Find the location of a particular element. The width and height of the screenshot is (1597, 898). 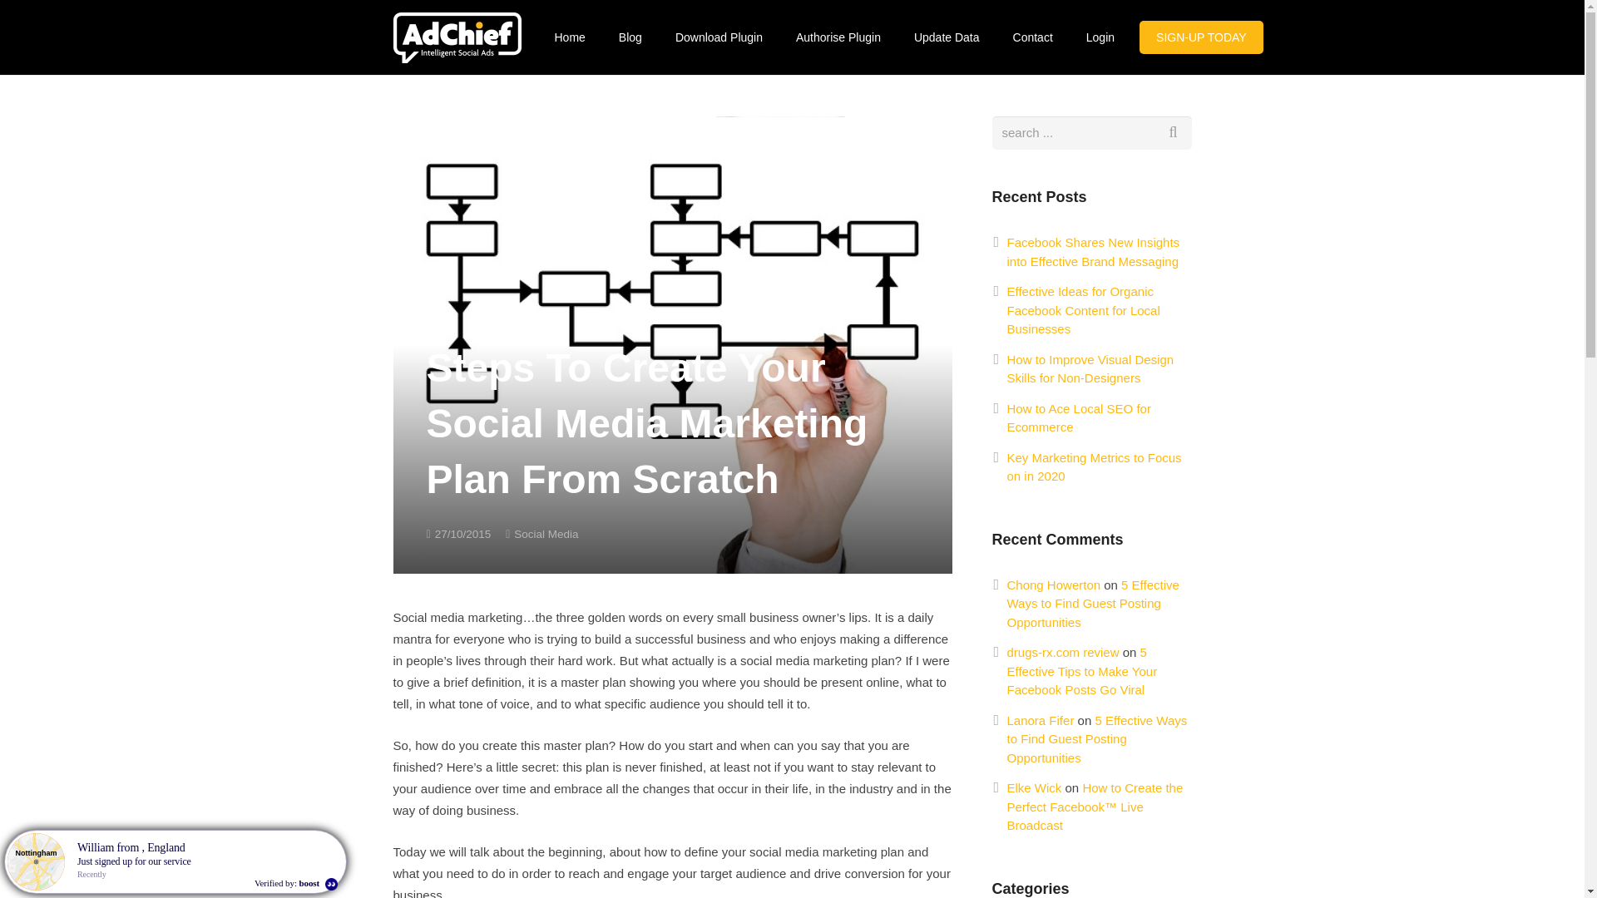

Authorise Plugin is located at coordinates (838, 37).